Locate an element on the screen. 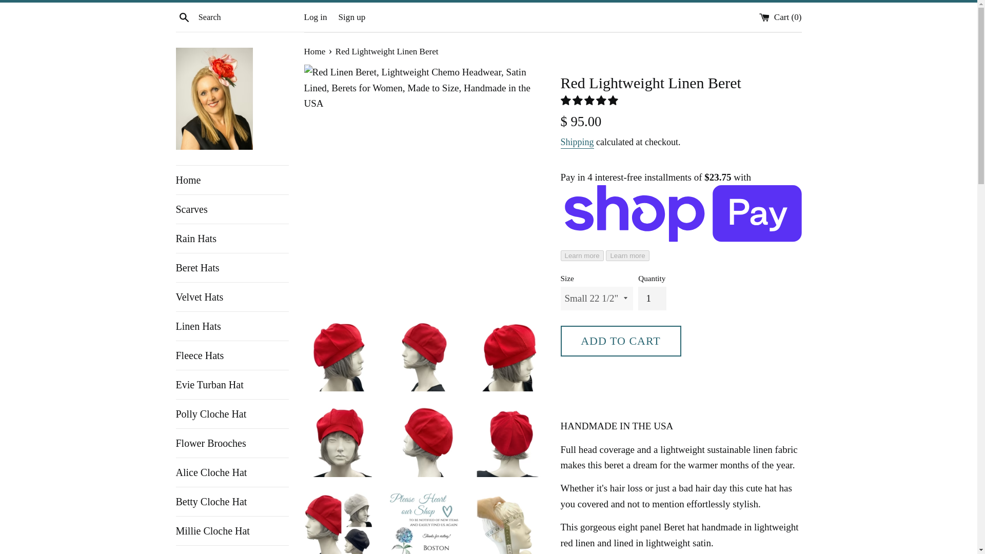 The height and width of the screenshot is (554, 985). Polly Cloche Hat is located at coordinates (232, 413).